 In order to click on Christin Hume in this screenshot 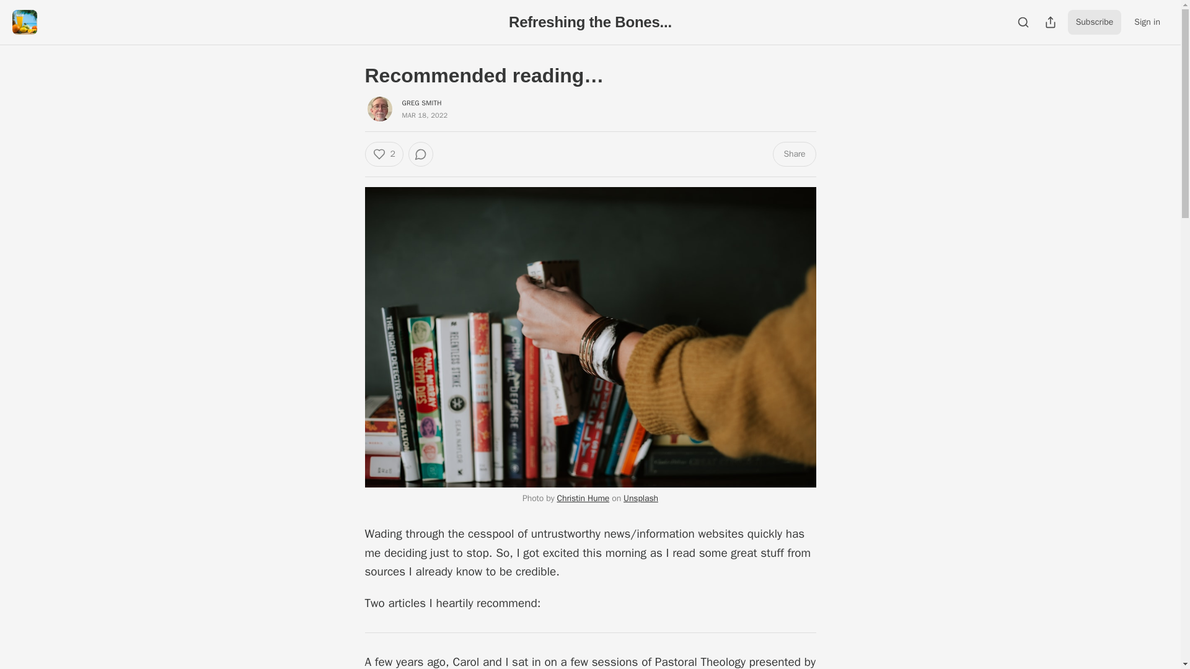, I will do `click(583, 498)`.